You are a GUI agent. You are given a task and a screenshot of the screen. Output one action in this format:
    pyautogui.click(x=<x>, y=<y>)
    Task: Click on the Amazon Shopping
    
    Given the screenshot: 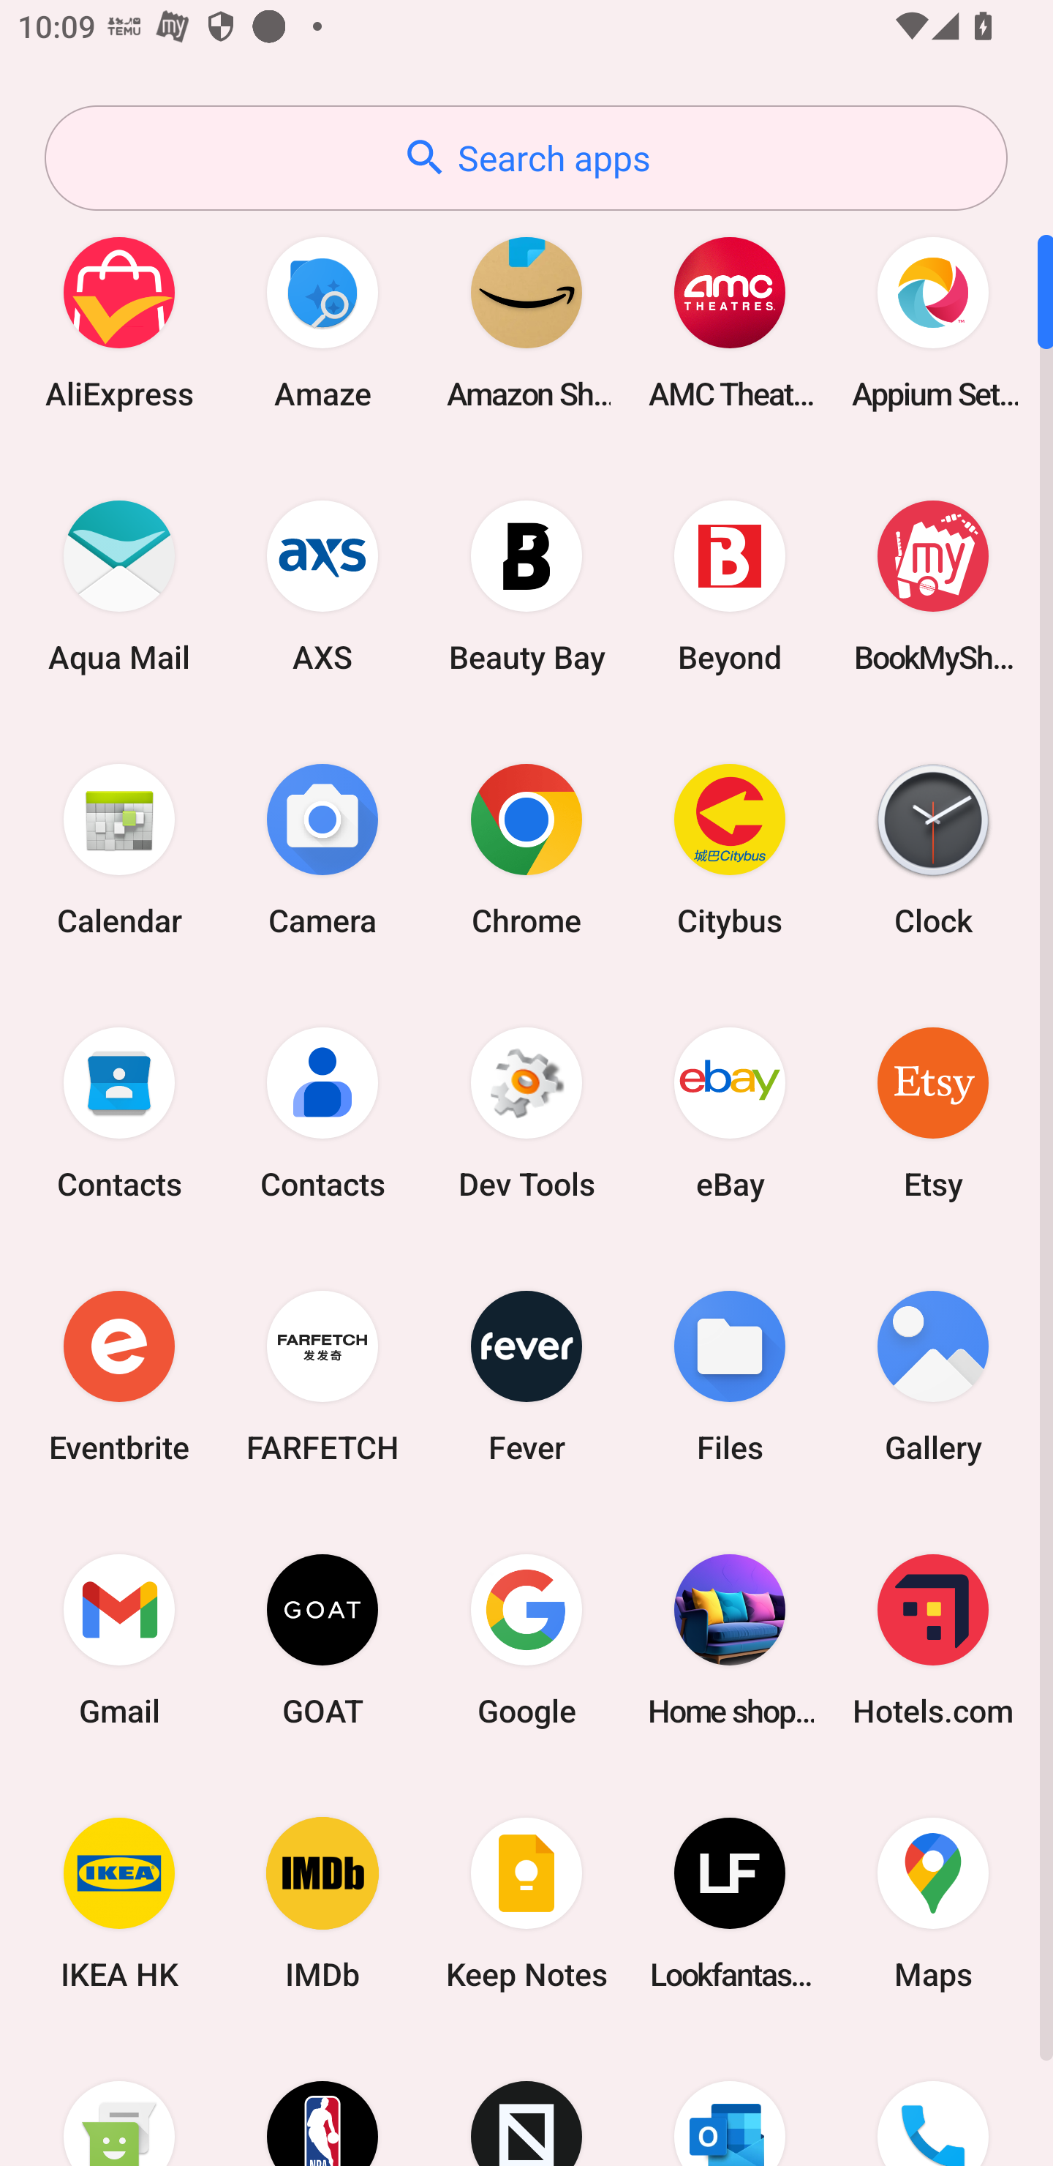 What is the action you would take?
    pyautogui.click(x=526, y=322)
    